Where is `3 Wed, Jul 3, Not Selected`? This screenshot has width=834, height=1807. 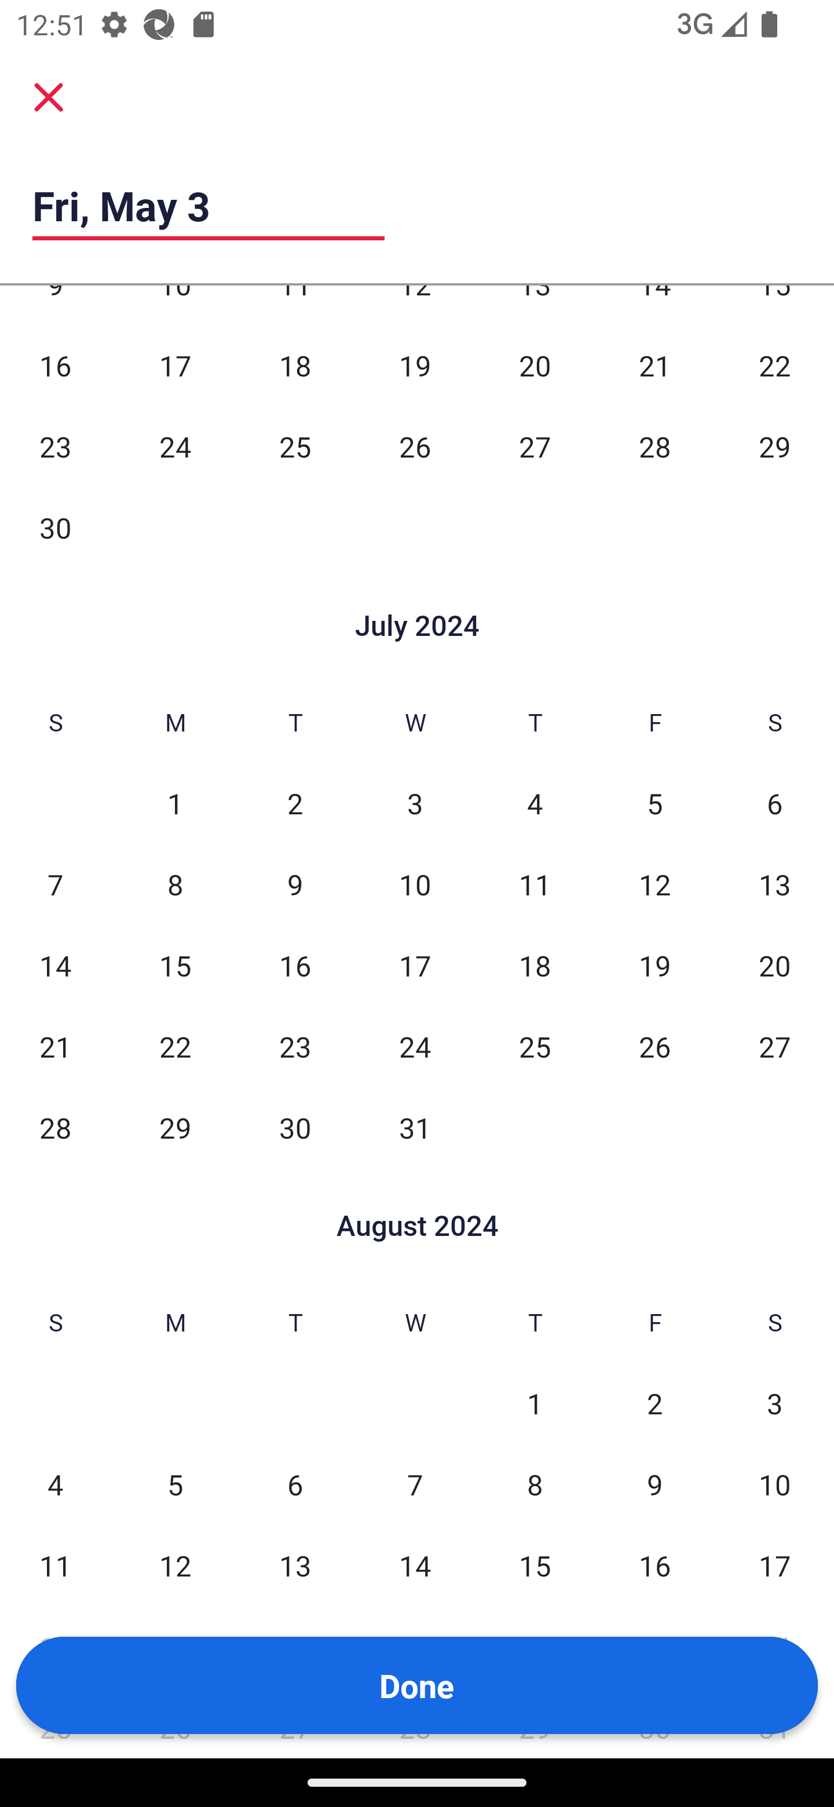 3 Wed, Jul 3, Not Selected is located at coordinates (415, 803).